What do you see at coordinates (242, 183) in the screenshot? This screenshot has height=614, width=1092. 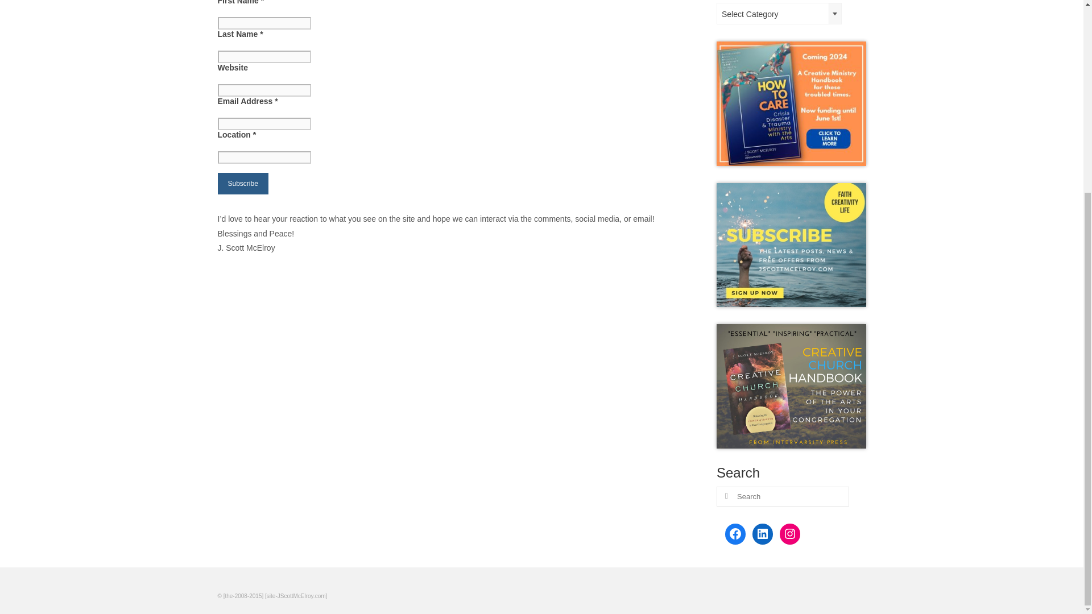 I see `Subscribe` at bounding box center [242, 183].